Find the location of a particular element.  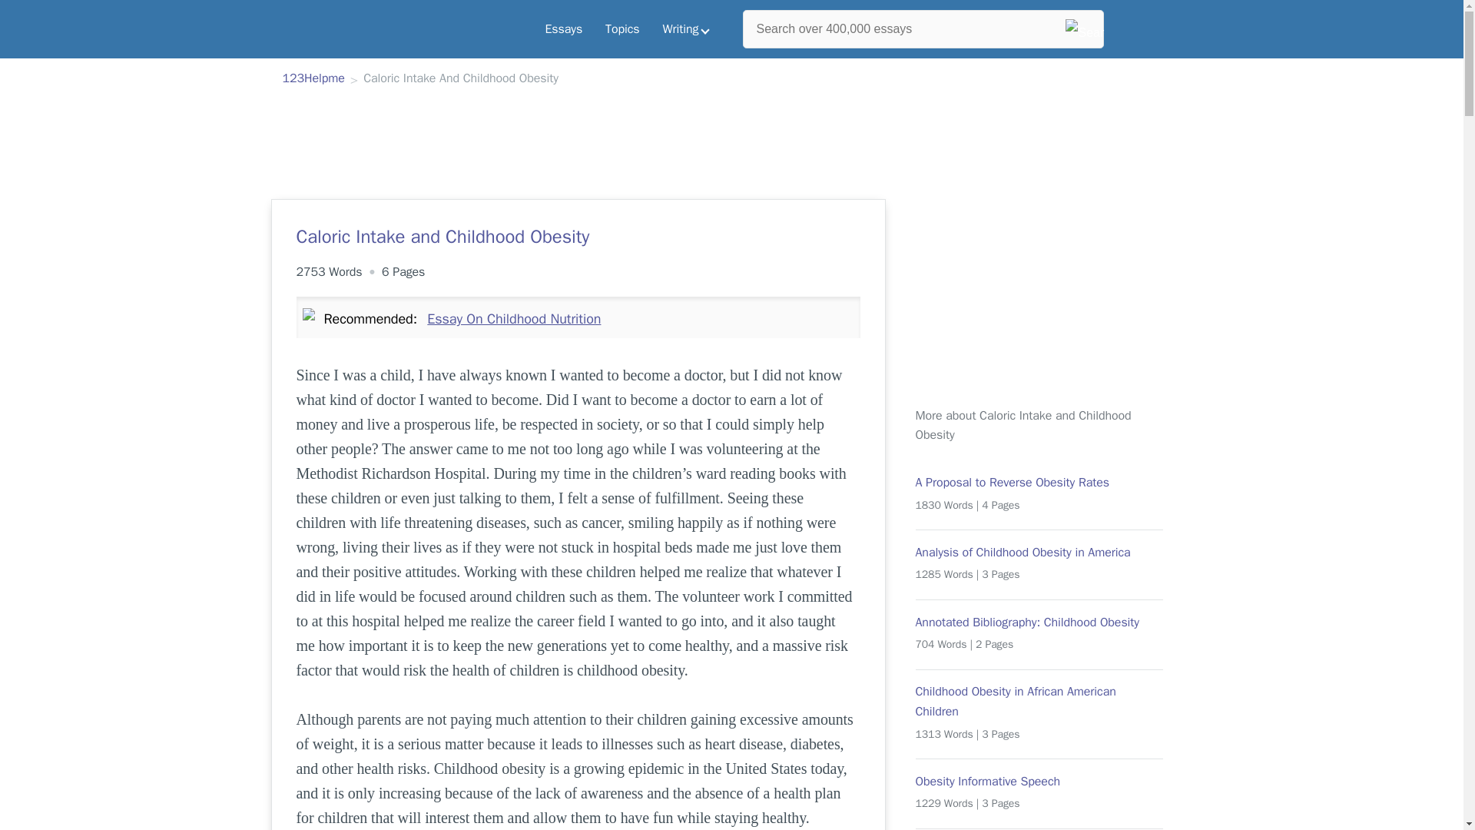

Essays is located at coordinates (563, 29).